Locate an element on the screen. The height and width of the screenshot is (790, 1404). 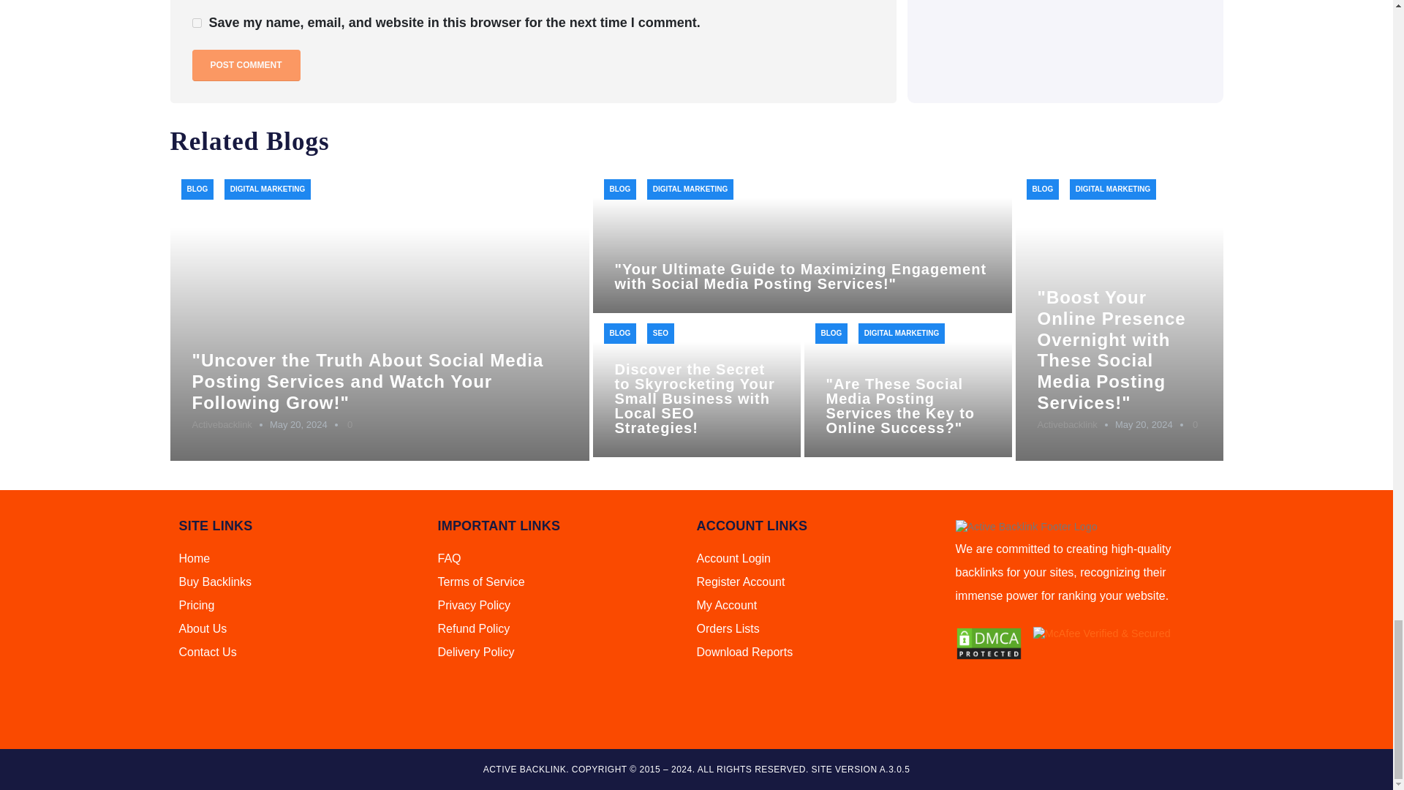
Post Comment is located at coordinates (246, 66).